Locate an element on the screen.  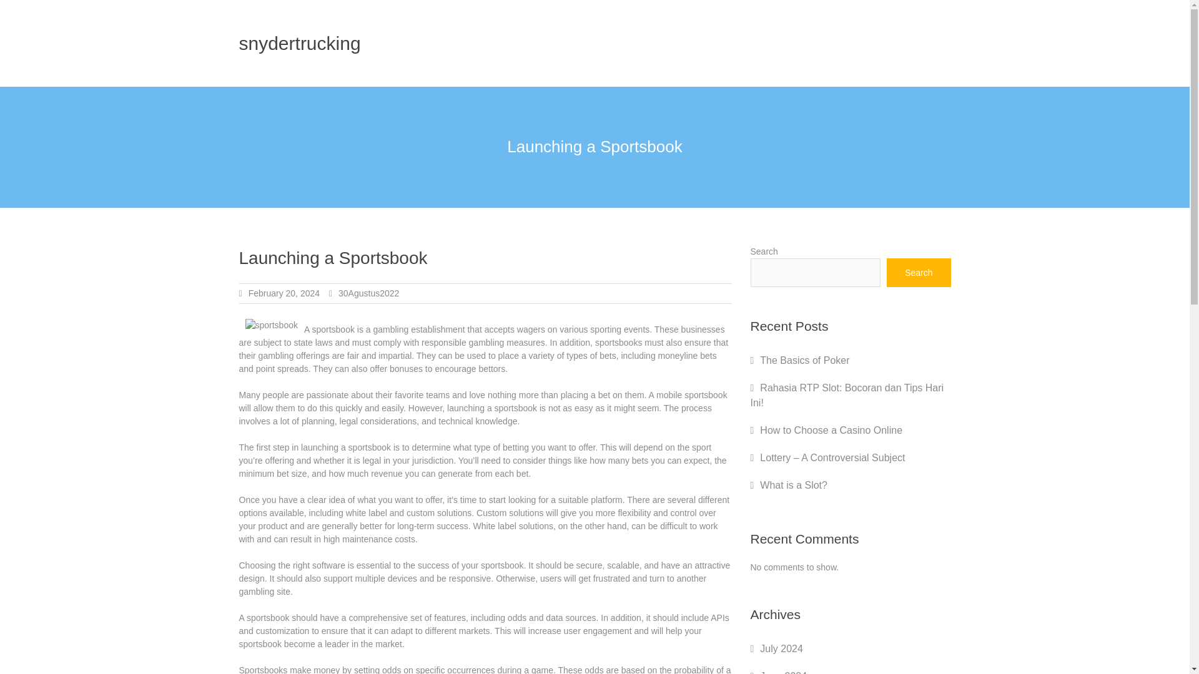
July 2024 is located at coordinates (782, 648).